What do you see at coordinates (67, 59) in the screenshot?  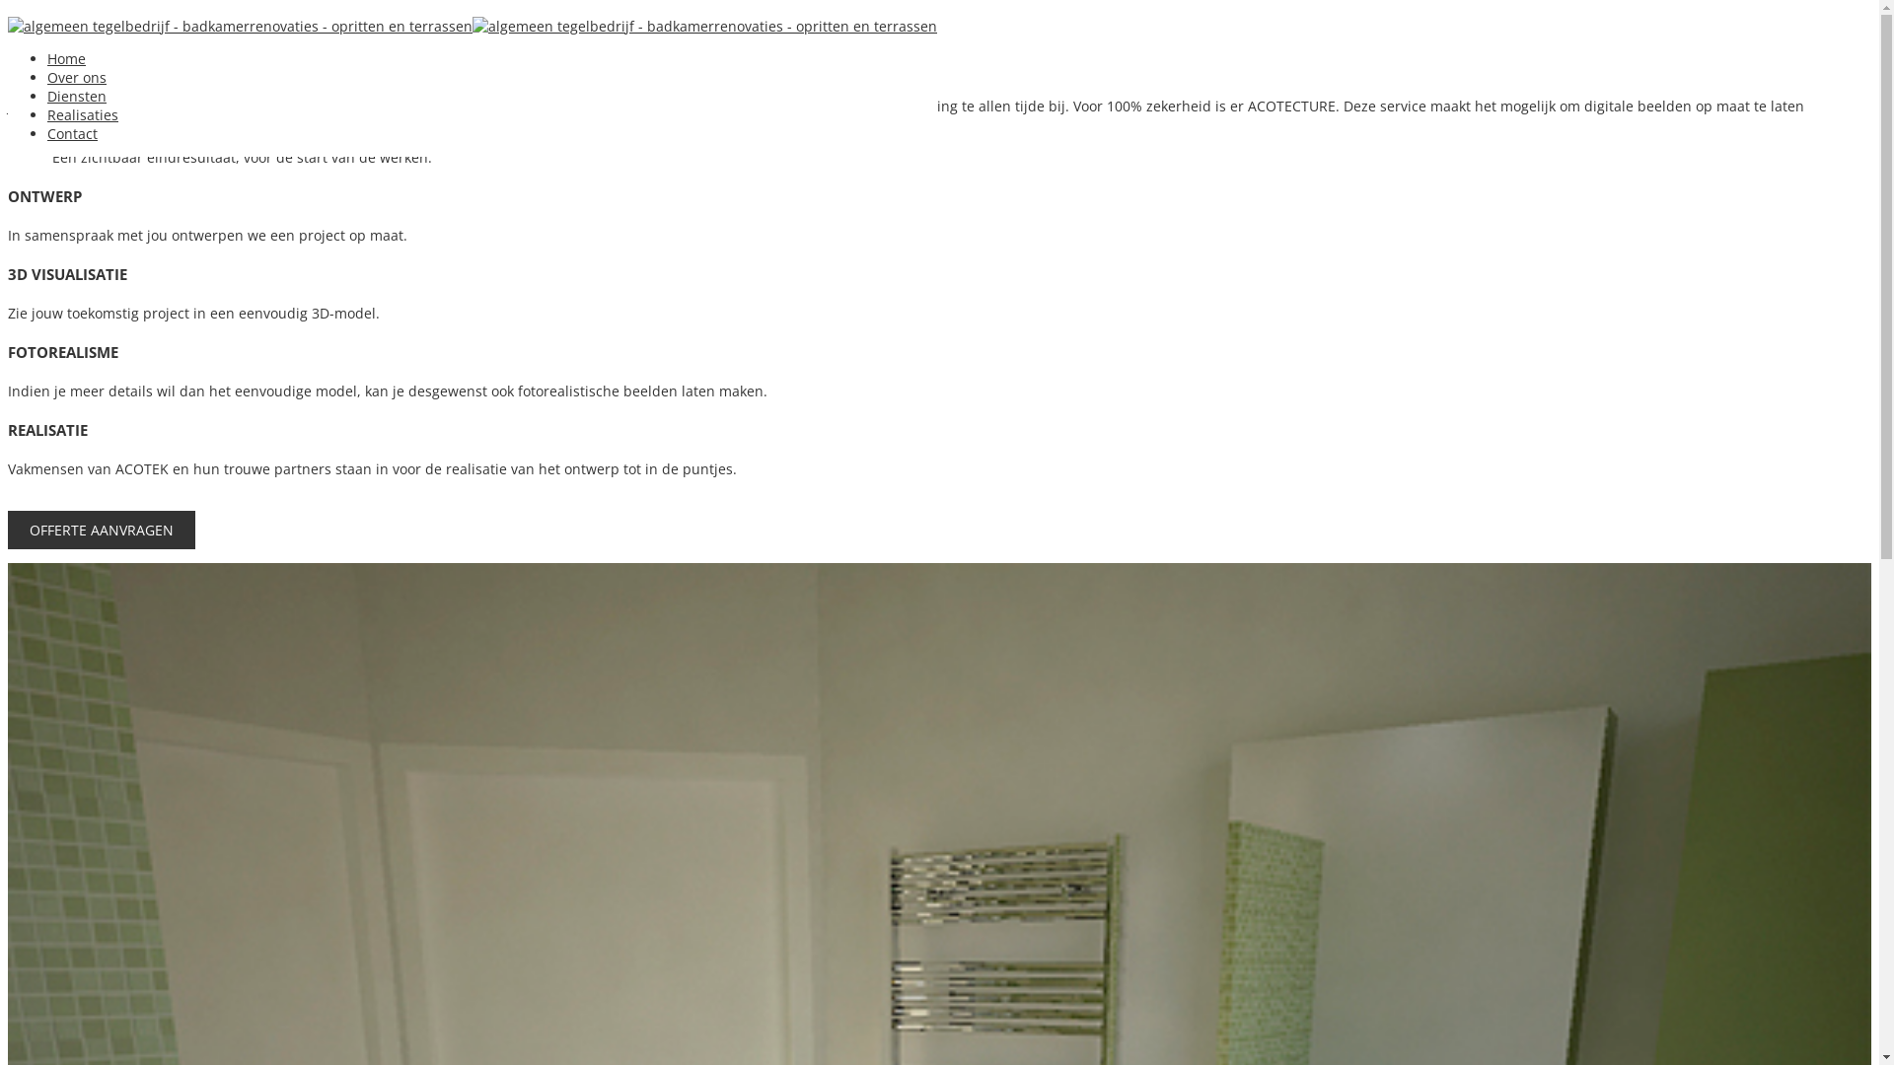 I see `Home` at bounding box center [67, 59].